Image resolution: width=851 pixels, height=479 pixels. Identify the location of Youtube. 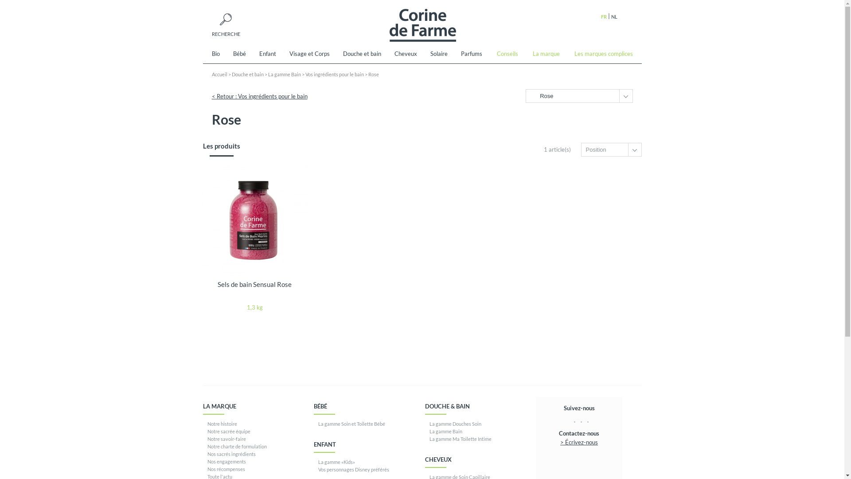
(588, 420).